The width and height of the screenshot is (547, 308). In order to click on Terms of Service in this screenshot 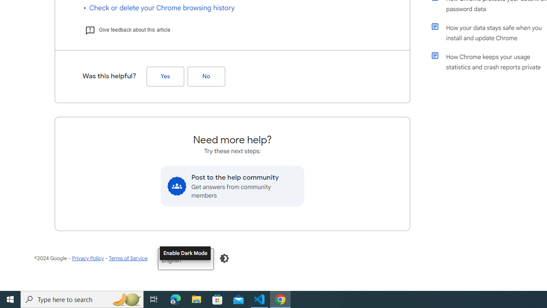, I will do `click(128, 258)`.